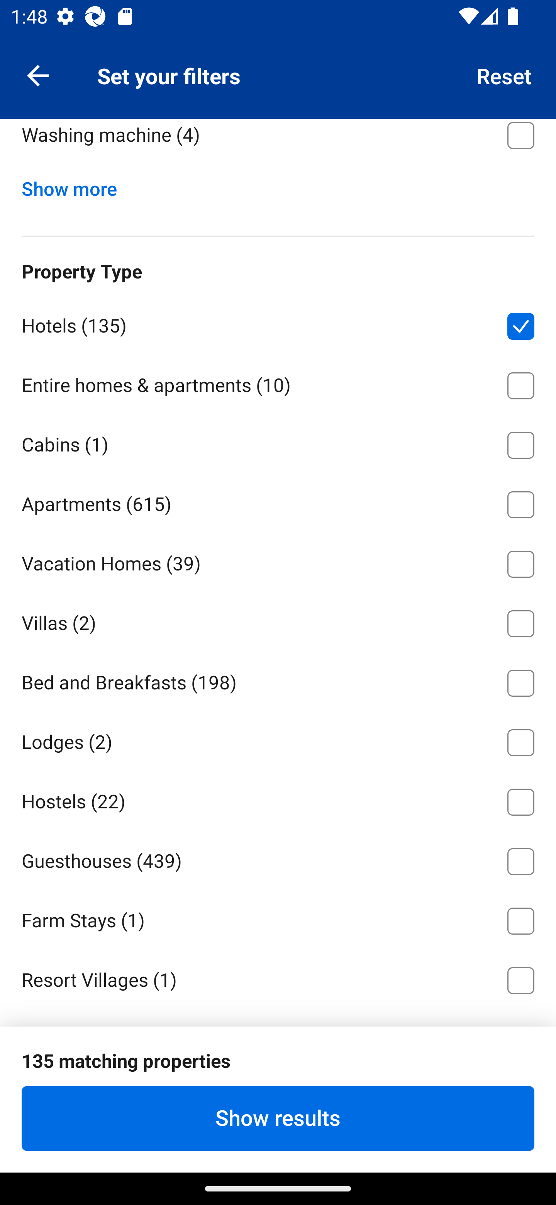  What do you see at coordinates (504, 75) in the screenshot?
I see `Reset` at bounding box center [504, 75].